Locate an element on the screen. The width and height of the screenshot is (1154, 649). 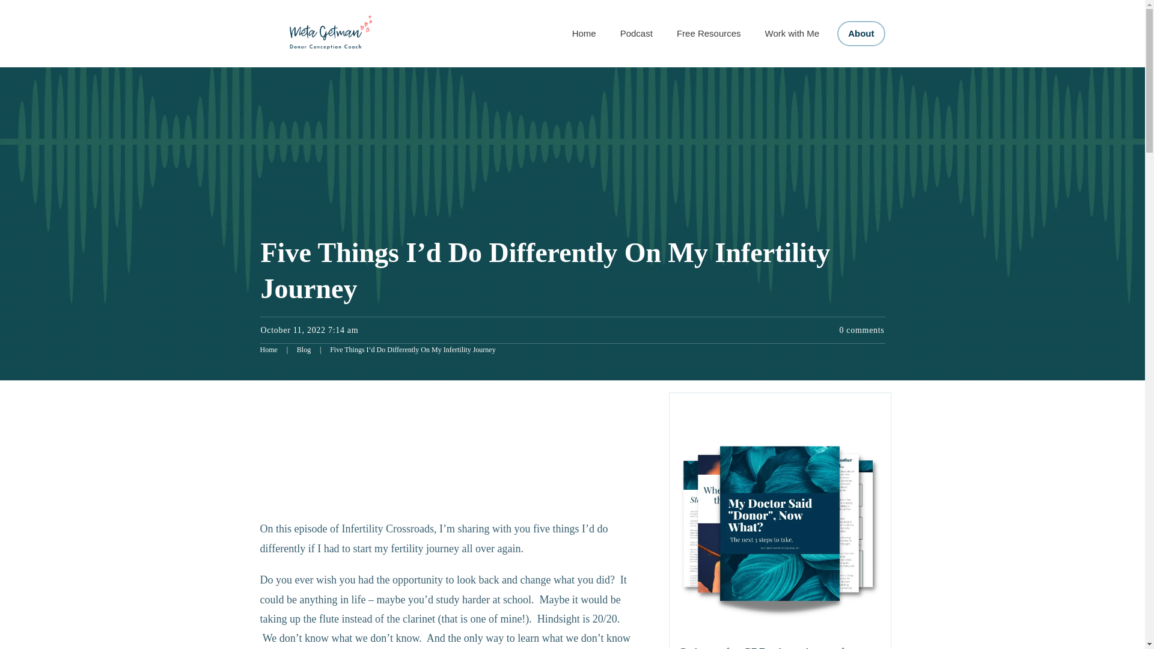
Home is located at coordinates (268, 350).